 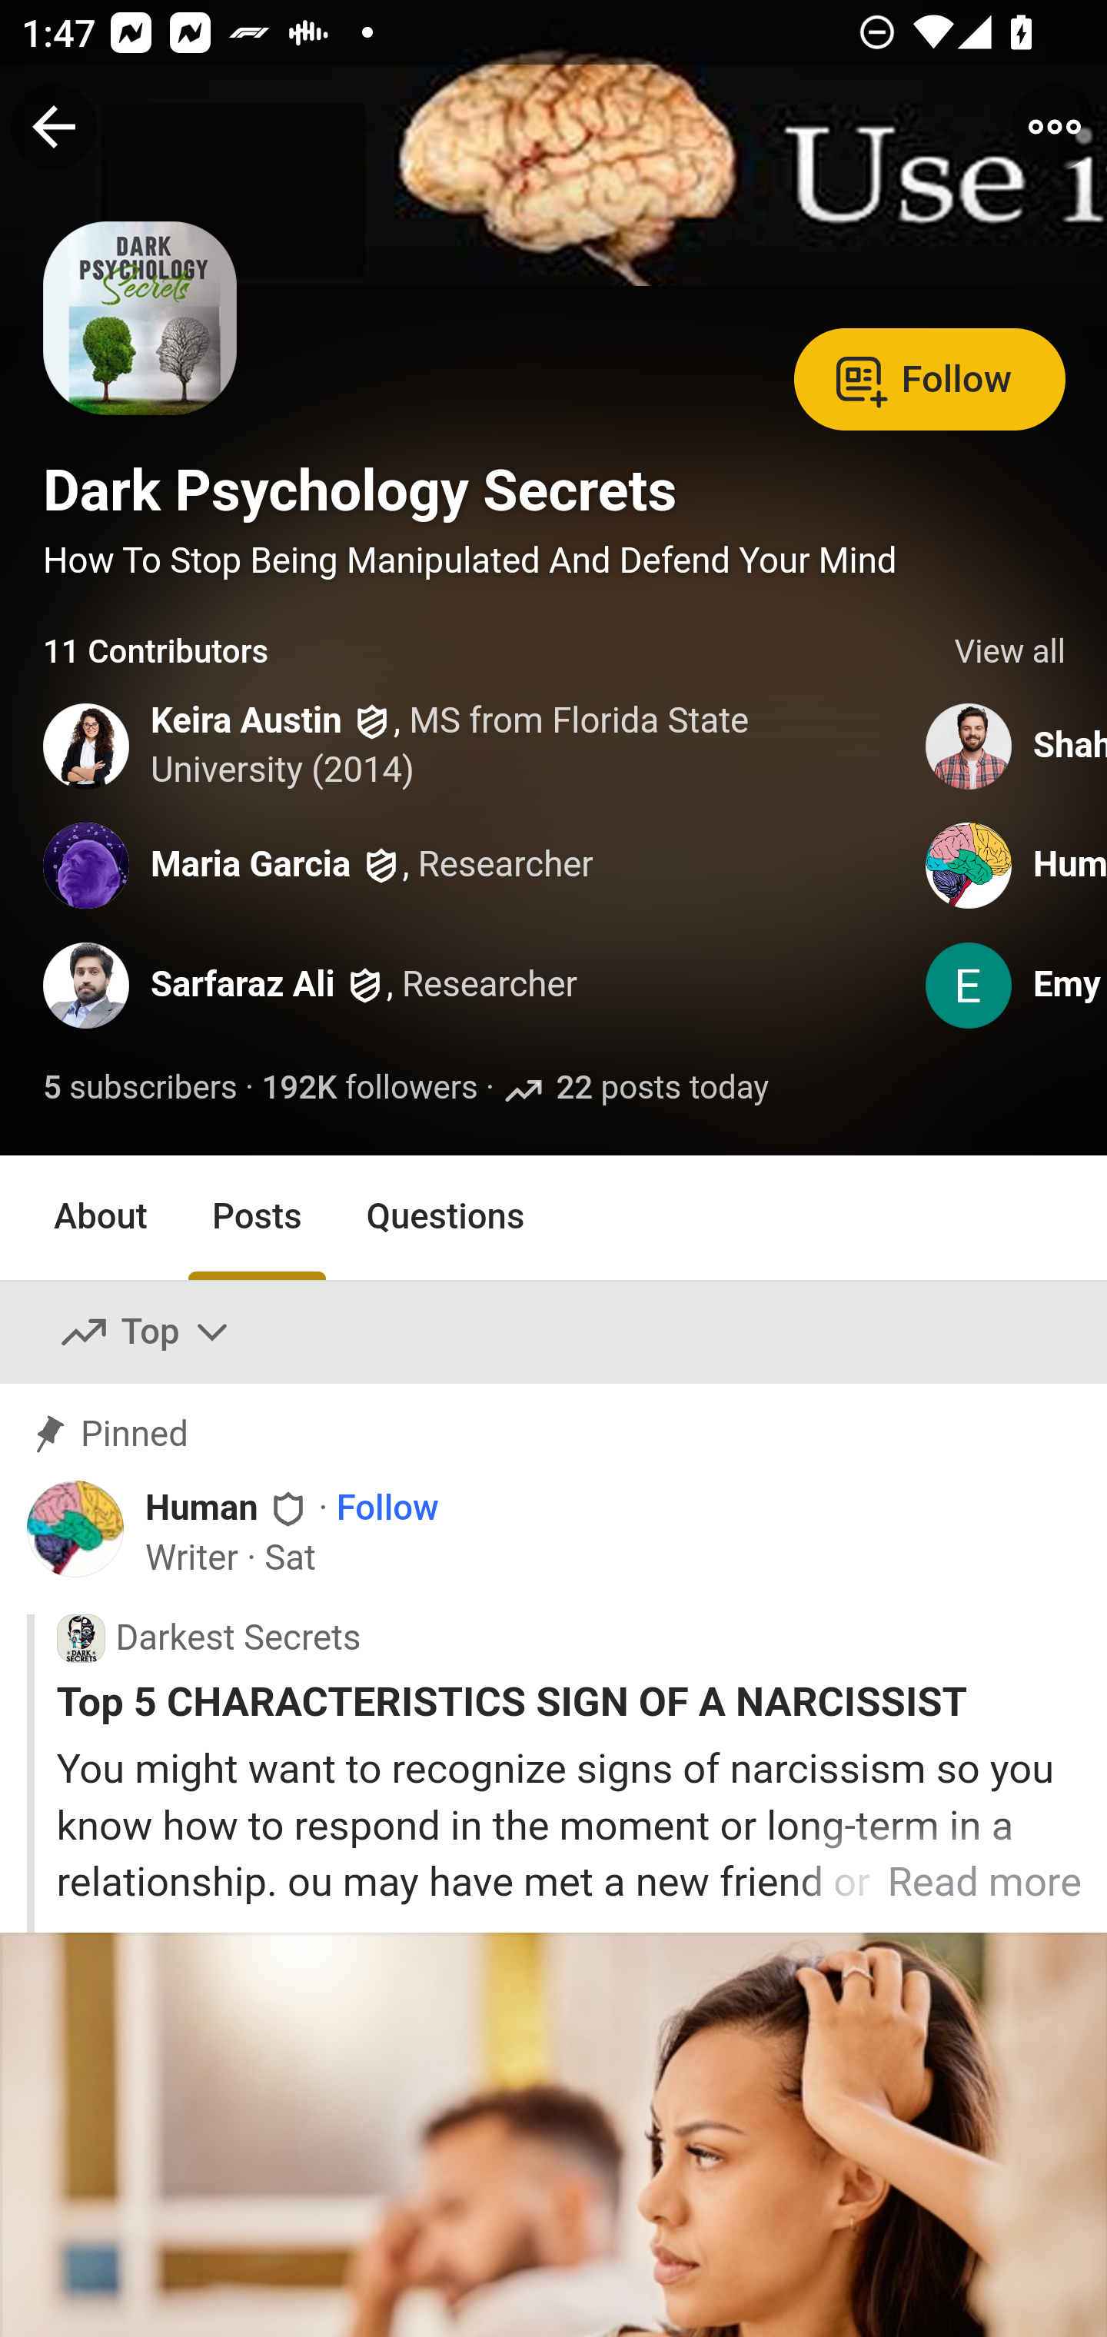 What do you see at coordinates (360, 490) in the screenshot?
I see `Dark Psychology Secrets` at bounding box center [360, 490].